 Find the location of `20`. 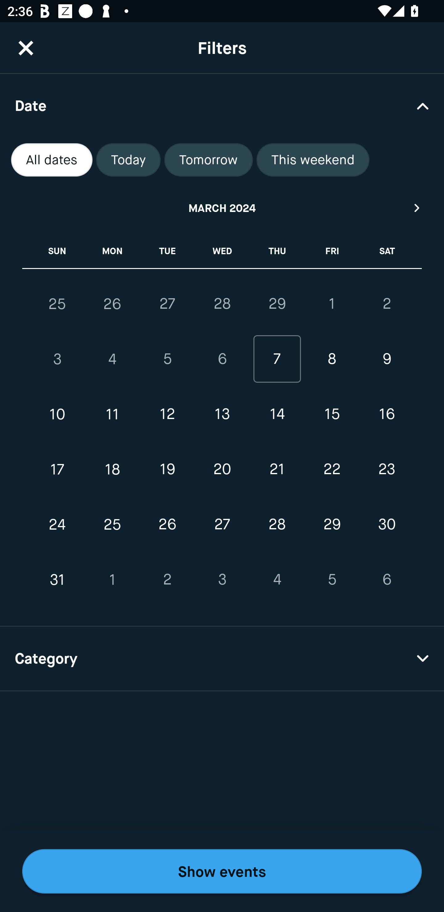

20 is located at coordinates (222, 469).